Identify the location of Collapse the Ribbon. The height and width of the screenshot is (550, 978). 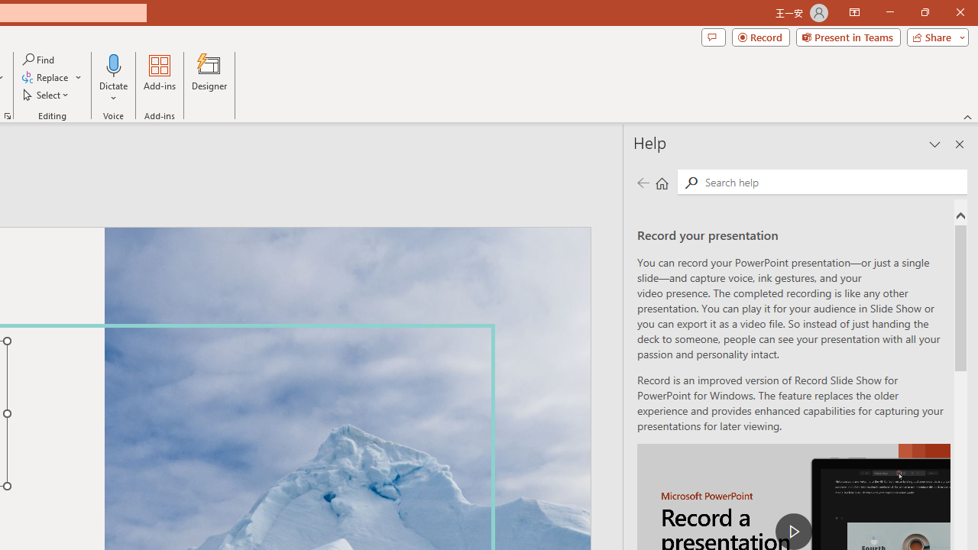
(968, 116).